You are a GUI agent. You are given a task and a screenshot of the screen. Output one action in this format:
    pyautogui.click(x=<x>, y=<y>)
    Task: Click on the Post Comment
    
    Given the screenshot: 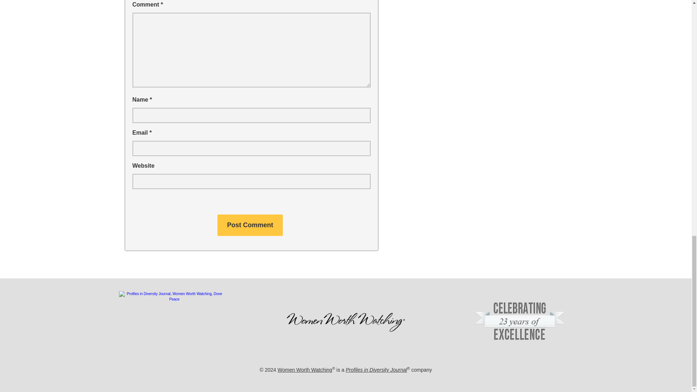 What is the action you would take?
    pyautogui.click(x=250, y=225)
    